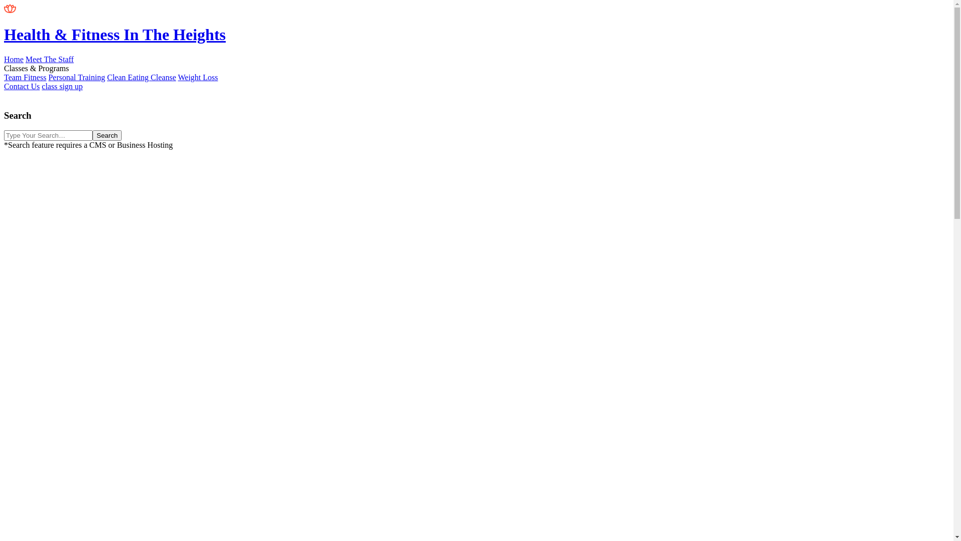 The image size is (961, 541). What do you see at coordinates (107, 135) in the screenshot?
I see `Search` at bounding box center [107, 135].